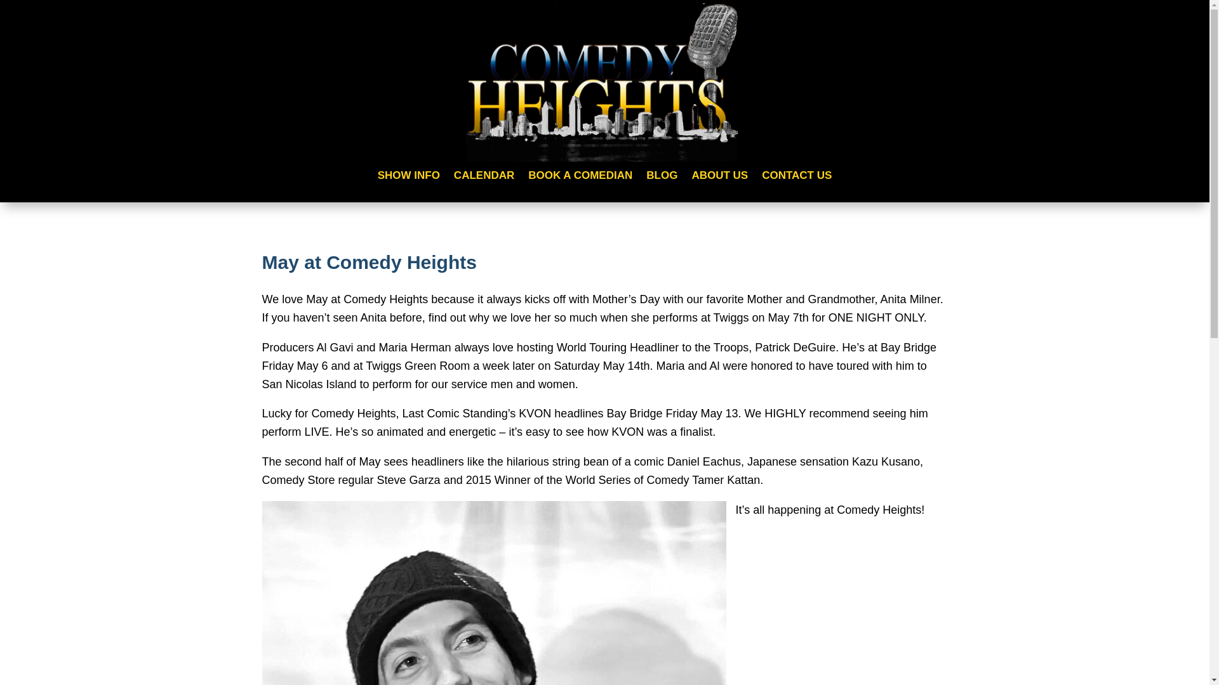 Image resolution: width=1219 pixels, height=685 pixels. I want to click on BOOK A COMEDIAN, so click(580, 178).